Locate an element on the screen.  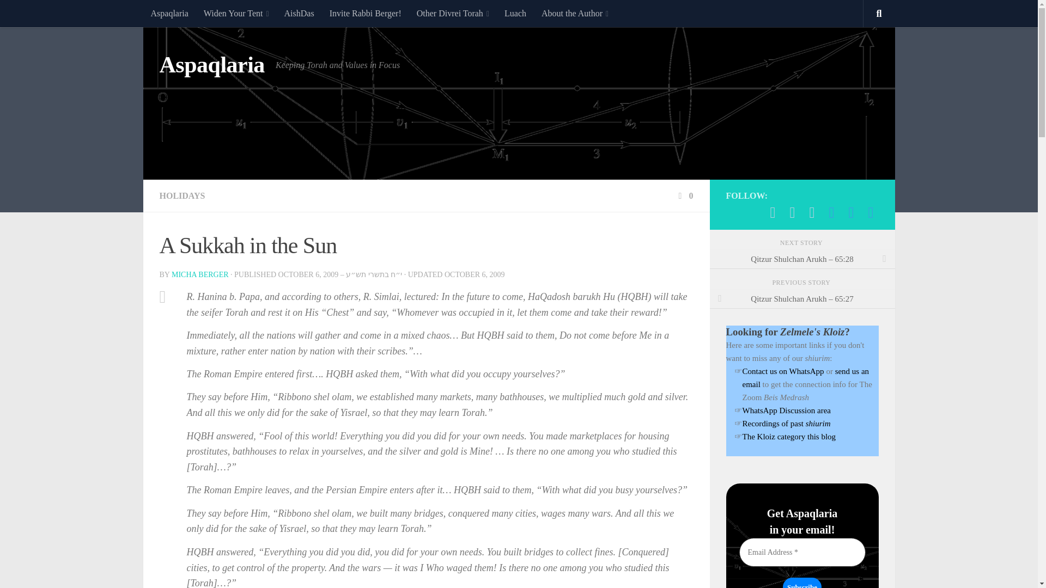
Aspaqlaria is located at coordinates (169, 13).